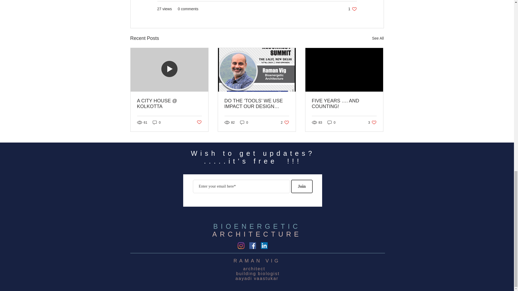 Image resolution: width=518 pixels, height=291 pixels. What do you see at coordinates (352, 9) in the screenshot?
I see `0` at bounding box center [352, 9].